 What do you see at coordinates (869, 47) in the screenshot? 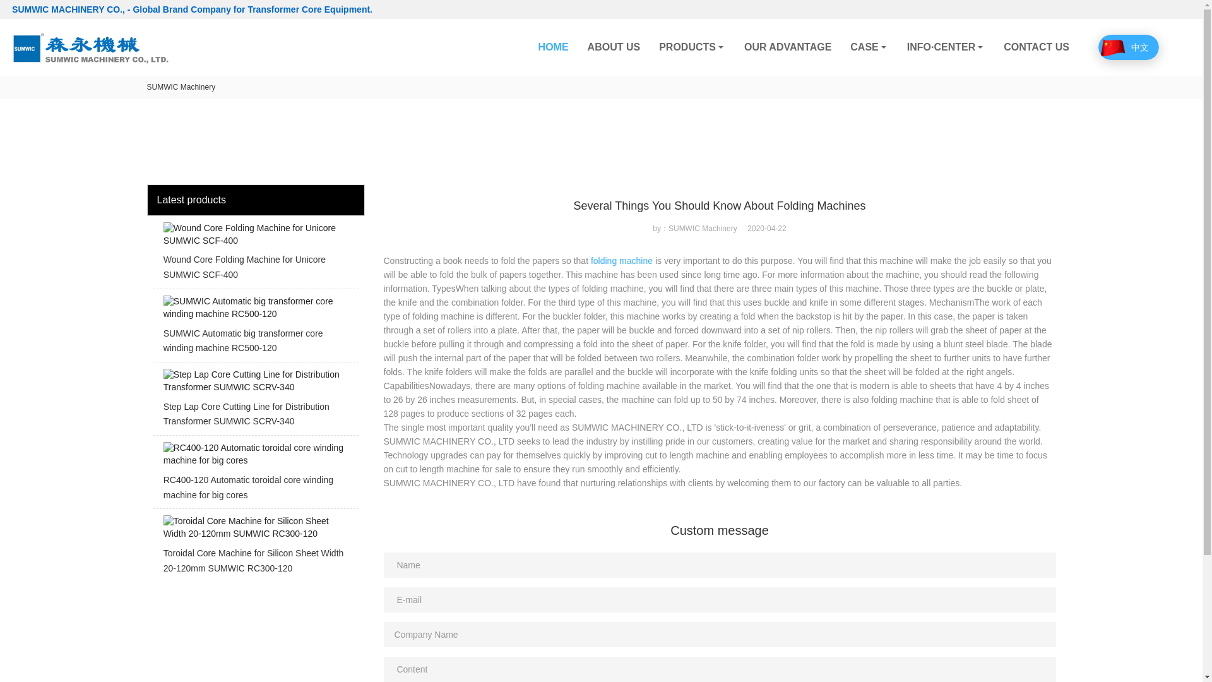
I see `CASE` at bounding box center [869, 47].